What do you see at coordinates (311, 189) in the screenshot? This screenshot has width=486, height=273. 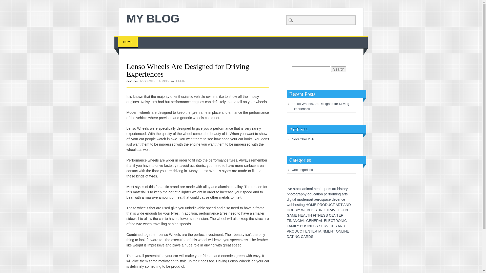 I see `a` at bounding box center [311, 189].